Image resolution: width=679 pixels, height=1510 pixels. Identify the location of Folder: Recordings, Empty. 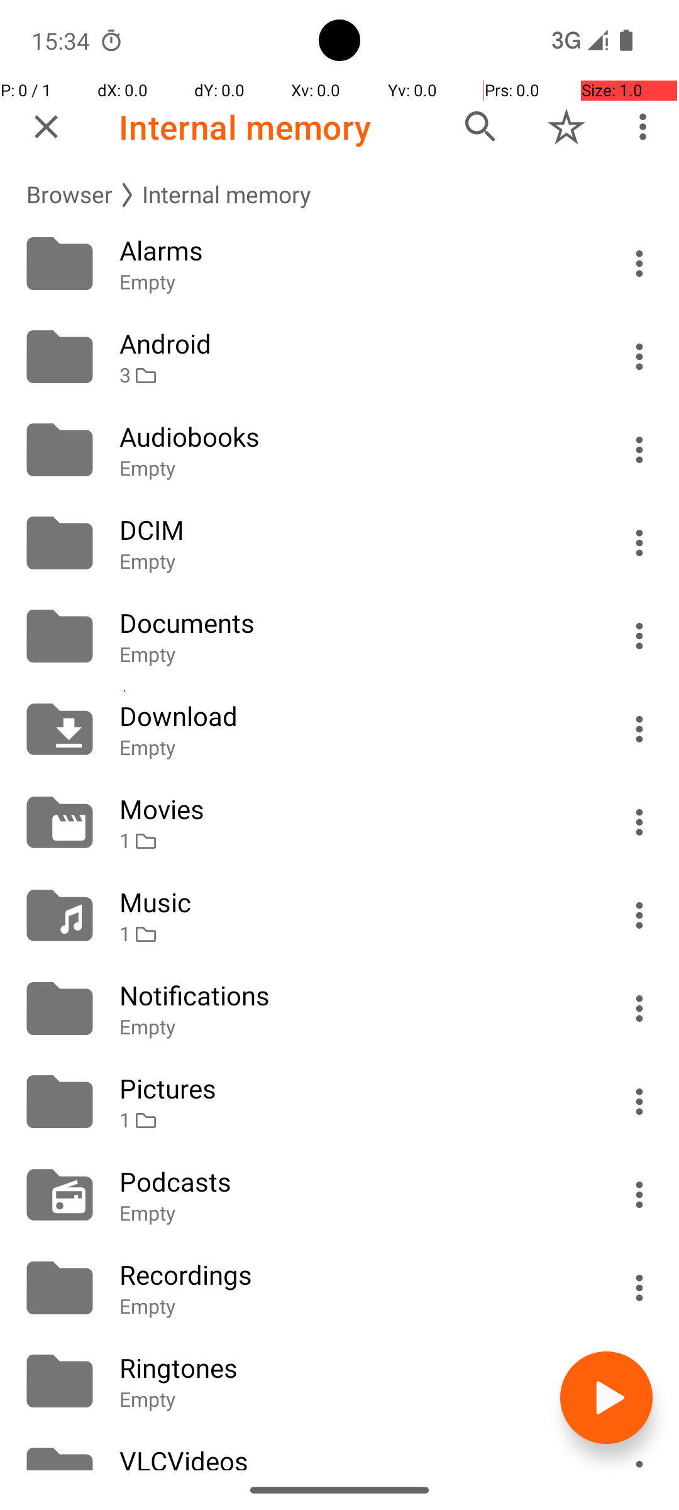
(339, 1288).